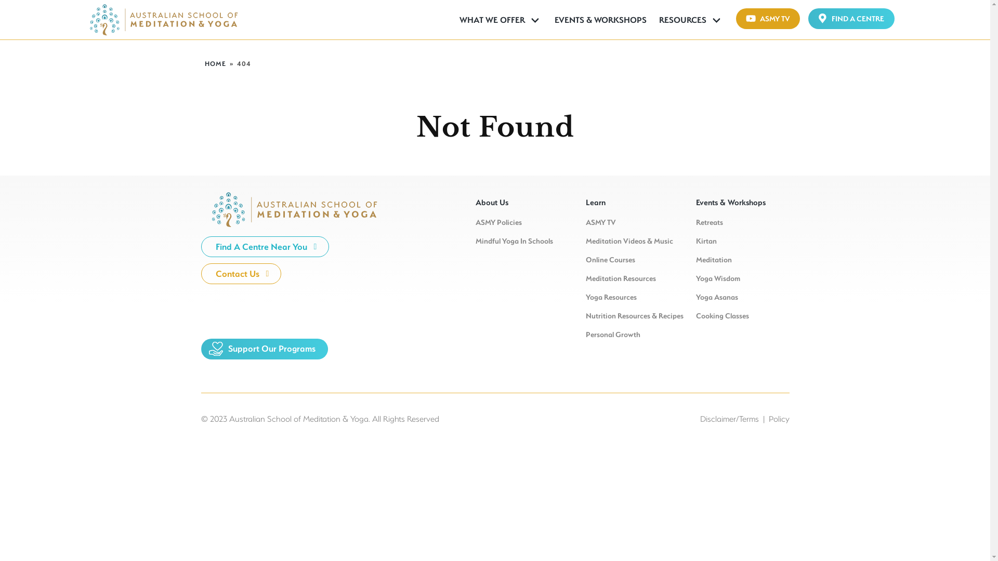  Describe the element at coordinates (215, 63) in the screenshot. I see `HOME` at that location.